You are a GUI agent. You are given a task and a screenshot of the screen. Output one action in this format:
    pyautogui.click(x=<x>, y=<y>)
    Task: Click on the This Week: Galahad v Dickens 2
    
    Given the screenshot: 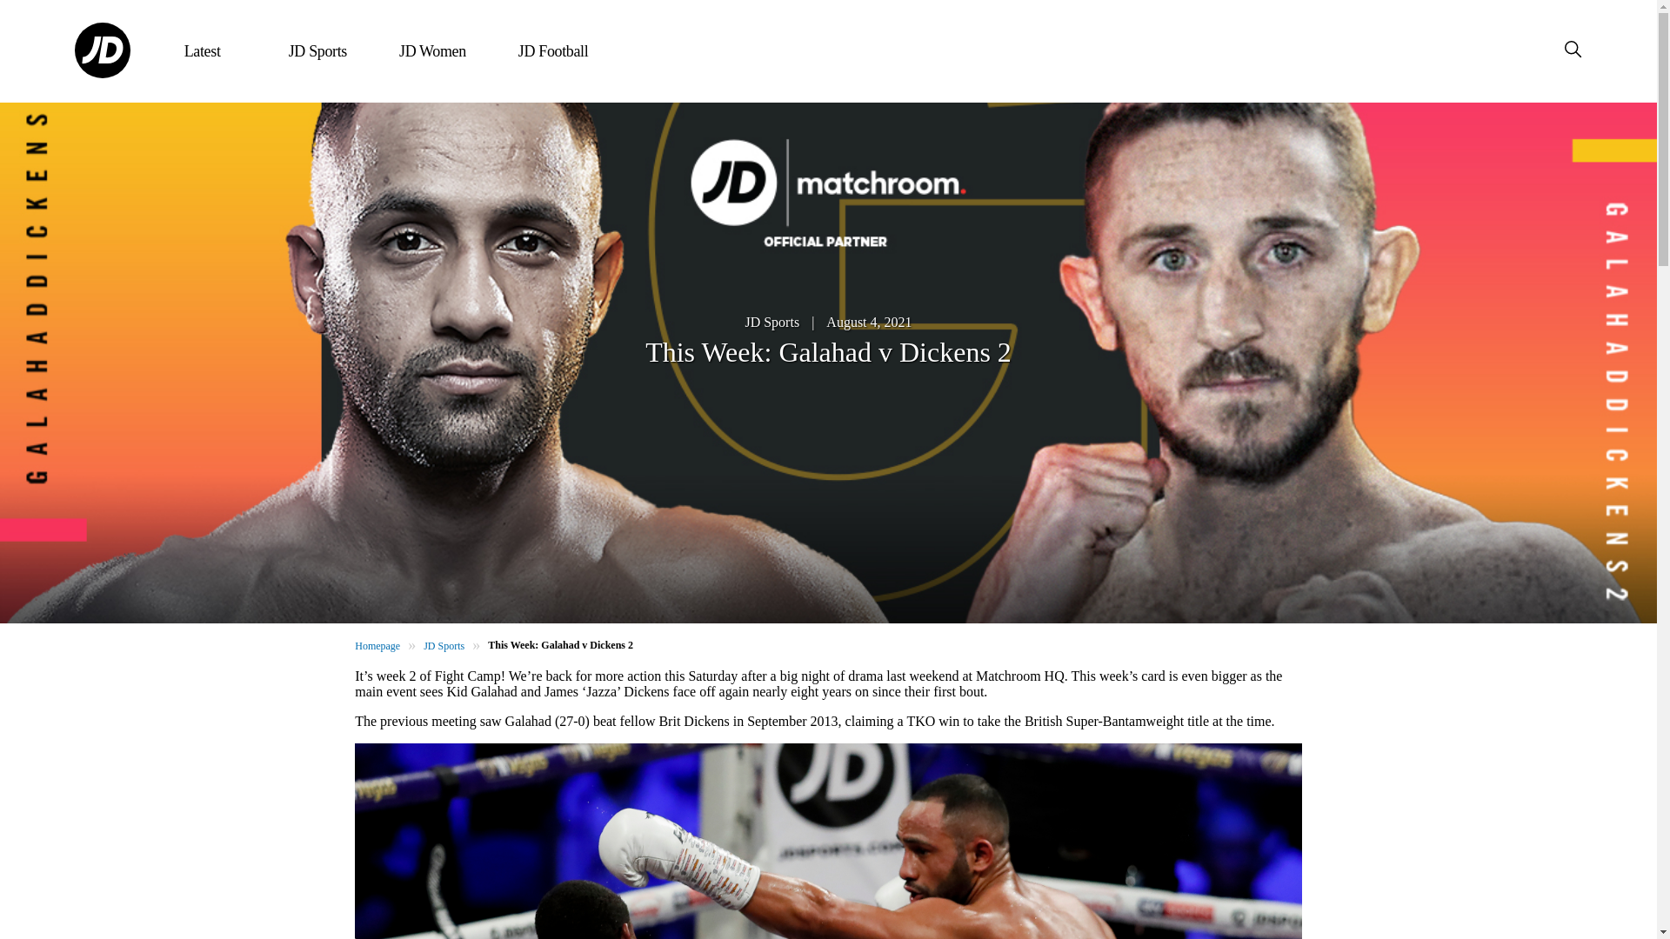 What is the action you would take?
    pyautogui.click(x=560, y=645)
    